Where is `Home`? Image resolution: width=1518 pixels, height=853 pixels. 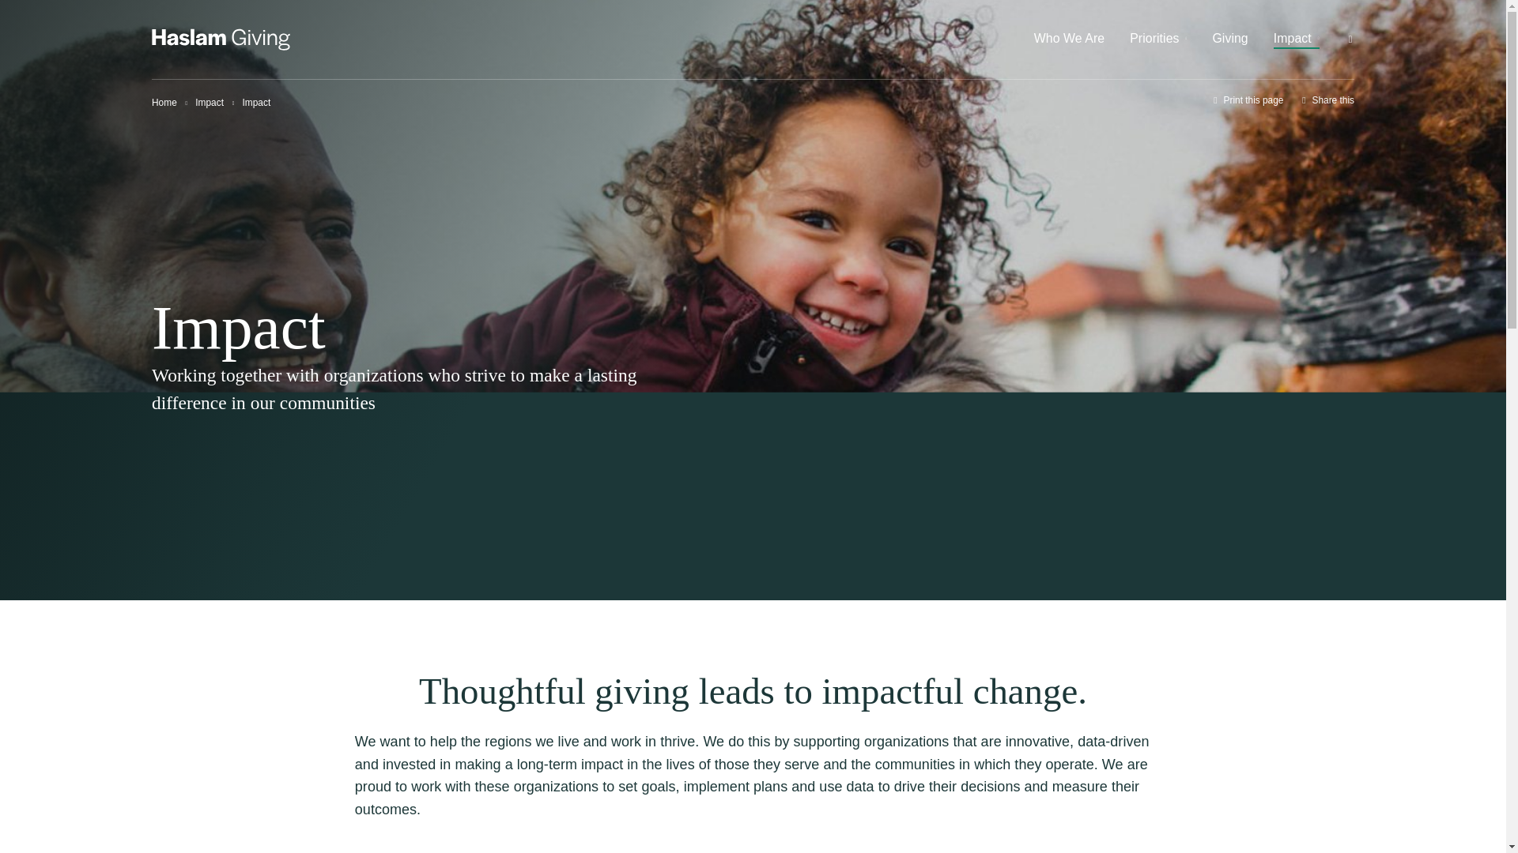
Home is located at coordinates (164, 103).